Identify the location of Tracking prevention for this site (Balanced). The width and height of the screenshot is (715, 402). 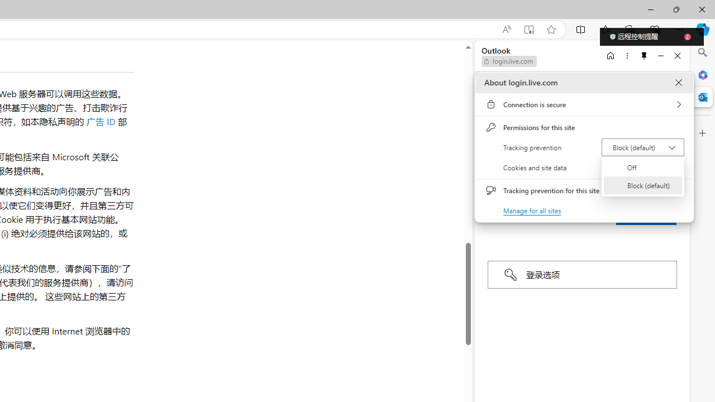
(673, 190).